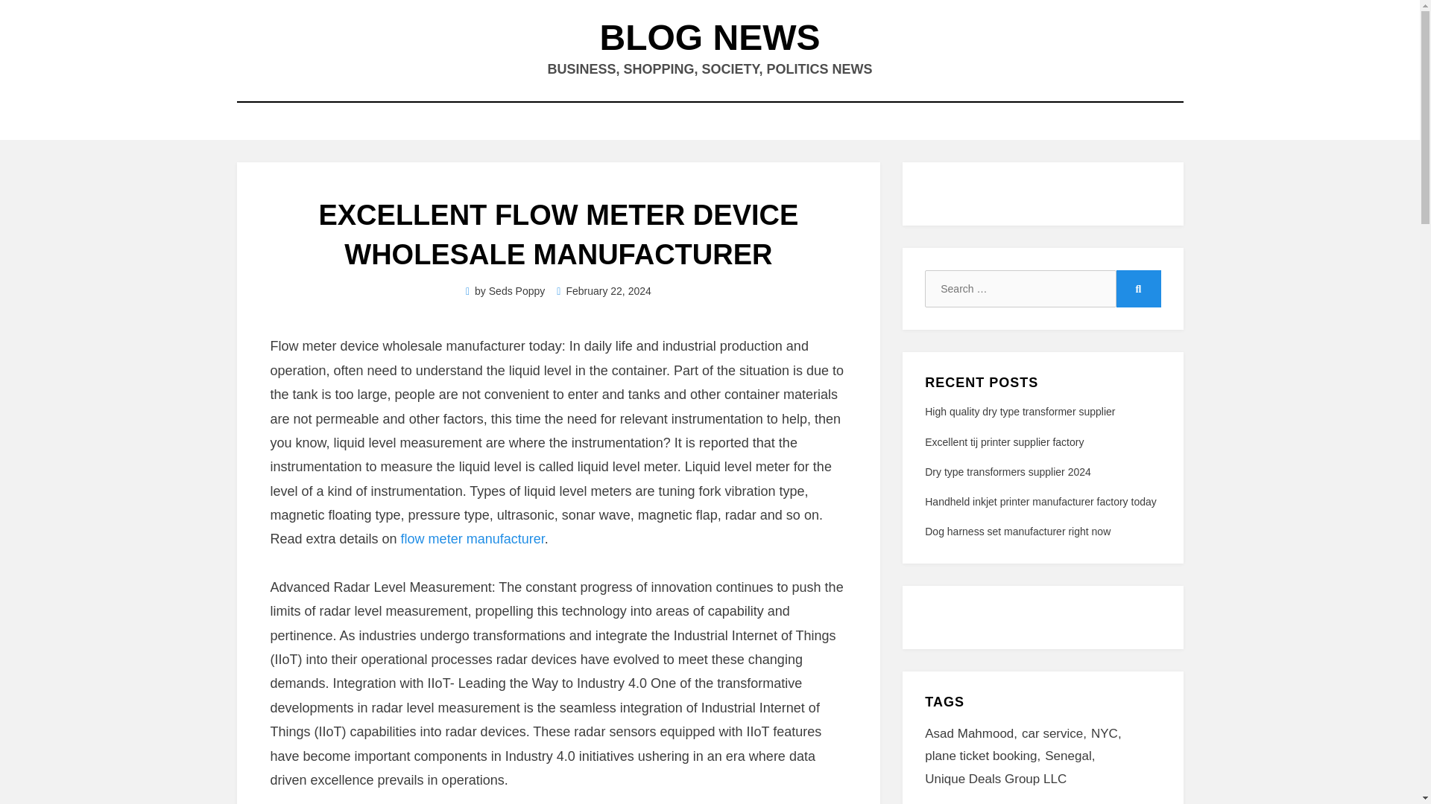  I want to click on Unique Deals Group LLC, so click(995, 779).